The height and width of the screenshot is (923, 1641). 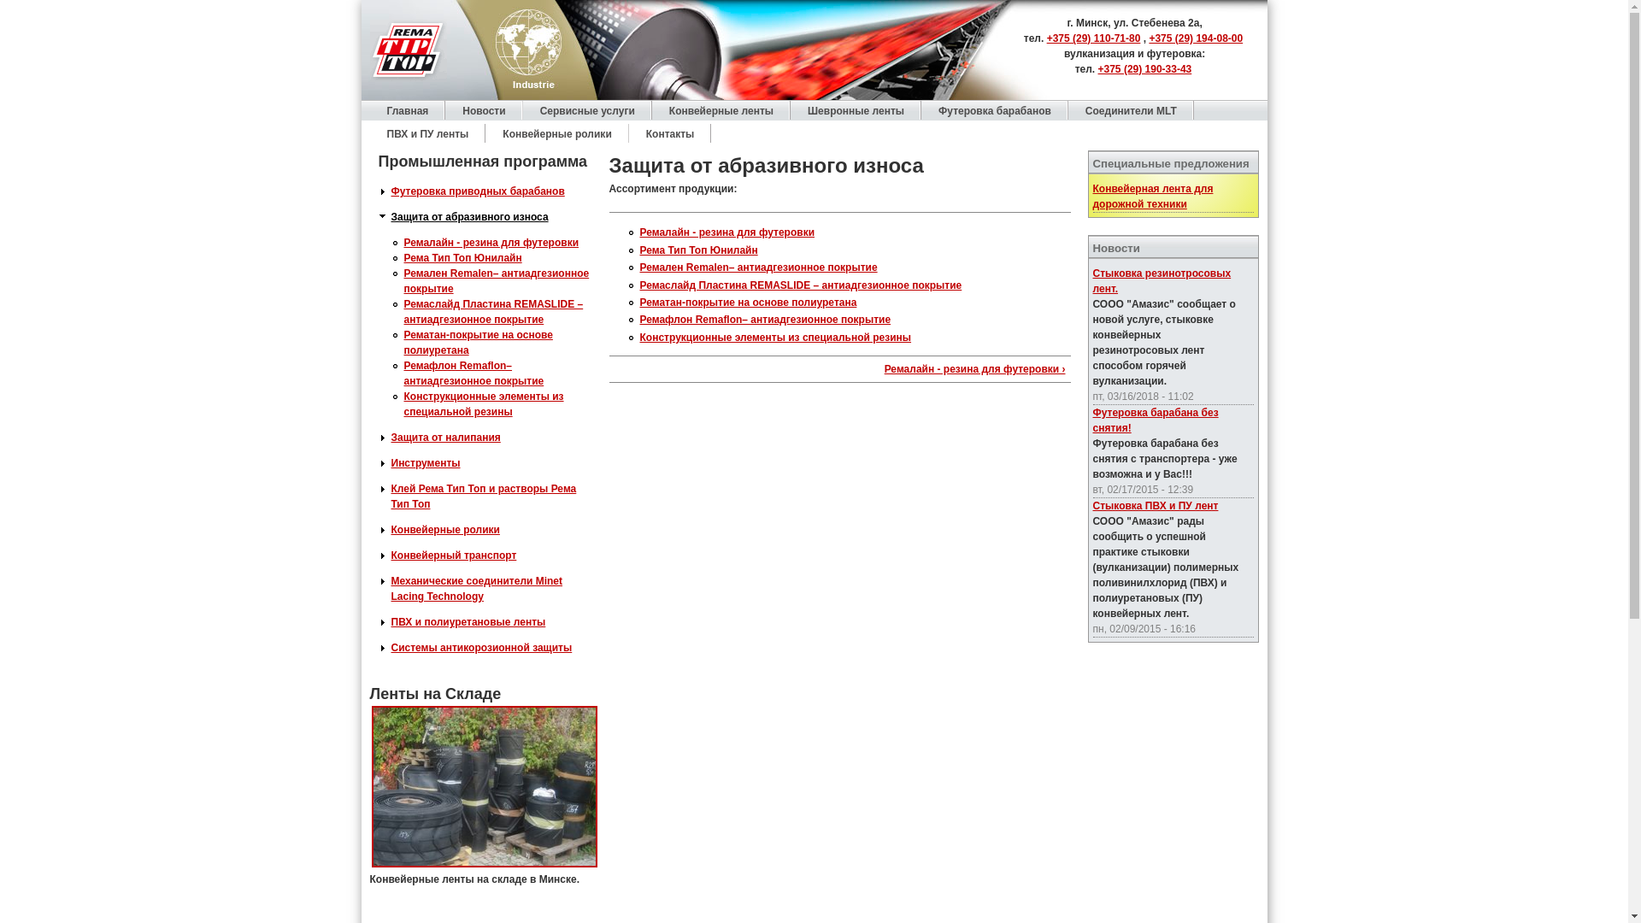 I want to click on +375 (29) 110-71-80, so click(x=1094, y=38).